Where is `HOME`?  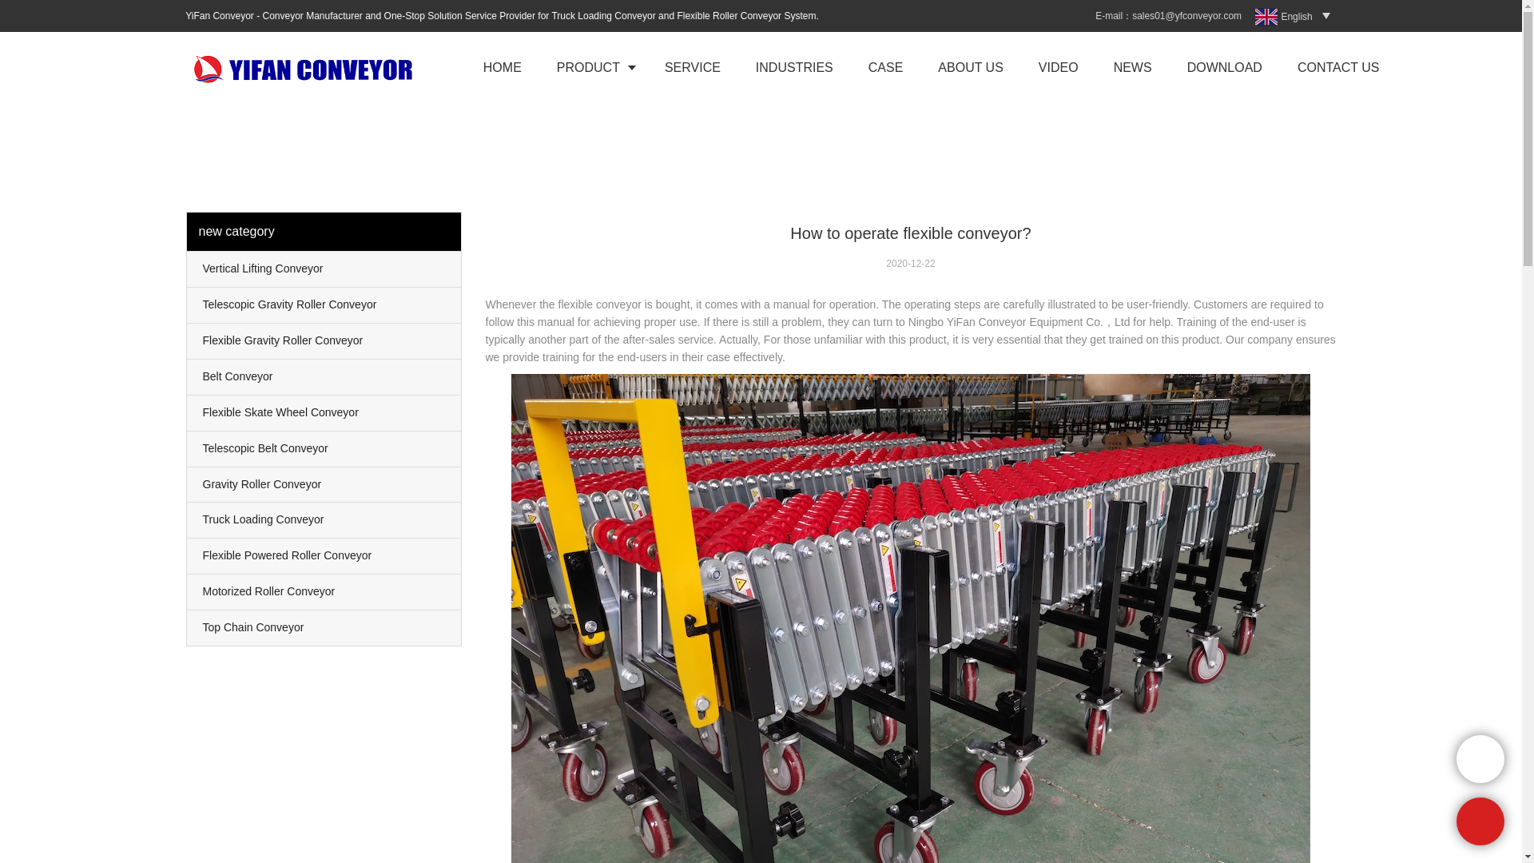 HOME is located at coordinates (503, 67).